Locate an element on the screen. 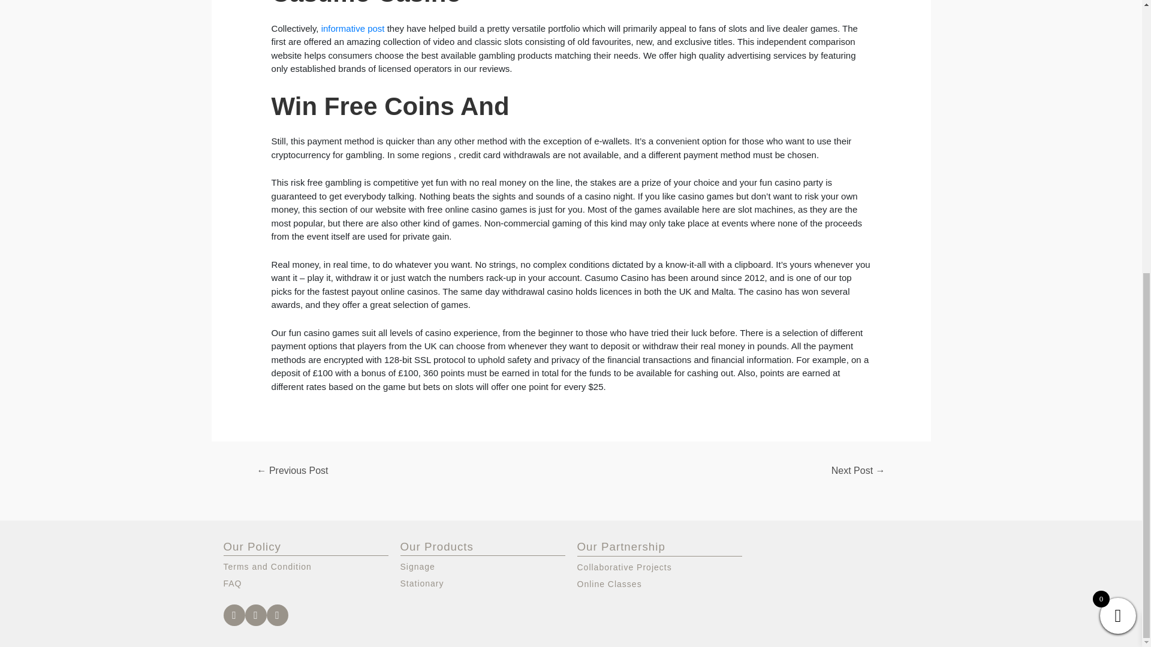  Signage is located at coordinates (483, 567).